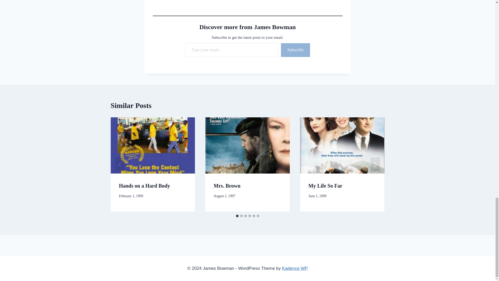  What do you see at coordinates (295, 50) in the screenshot?
I see `Subscribe` at bounding box center [295, 50].